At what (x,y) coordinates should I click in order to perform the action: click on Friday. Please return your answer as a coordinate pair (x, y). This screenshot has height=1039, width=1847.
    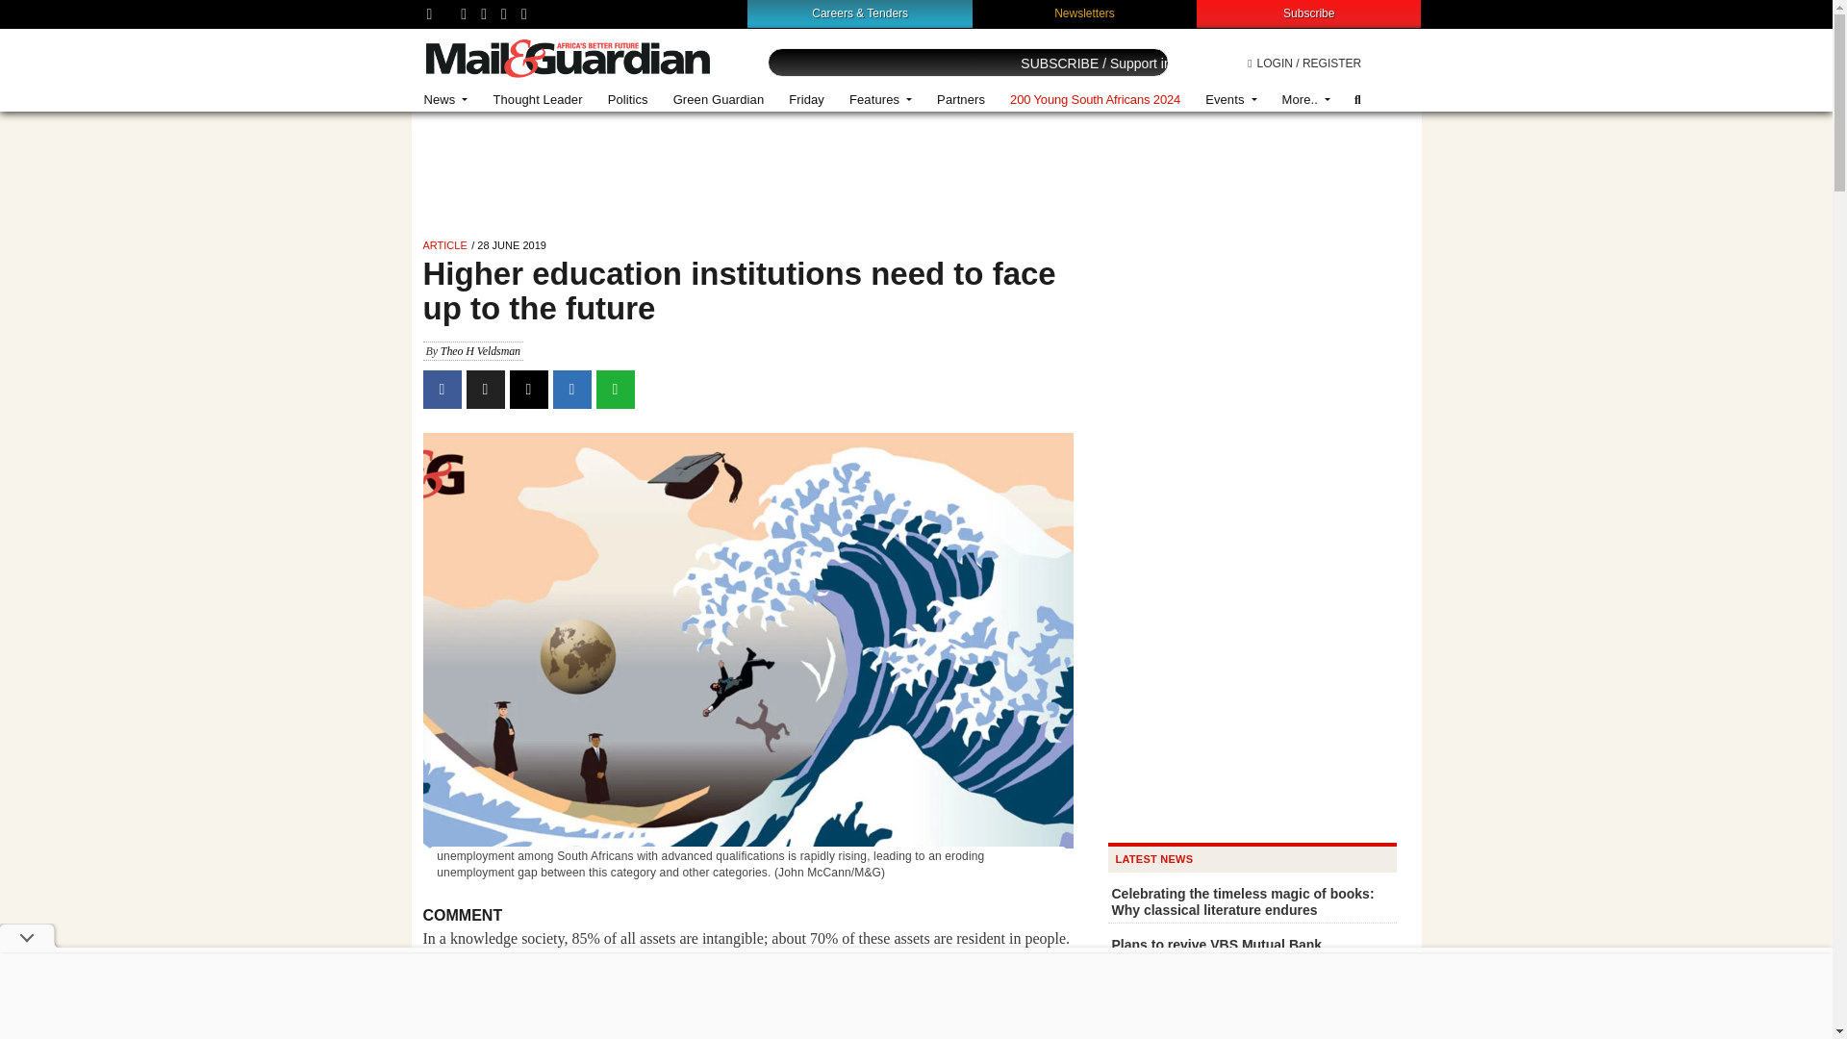
    Looking at the image, I should click on (806, 100).